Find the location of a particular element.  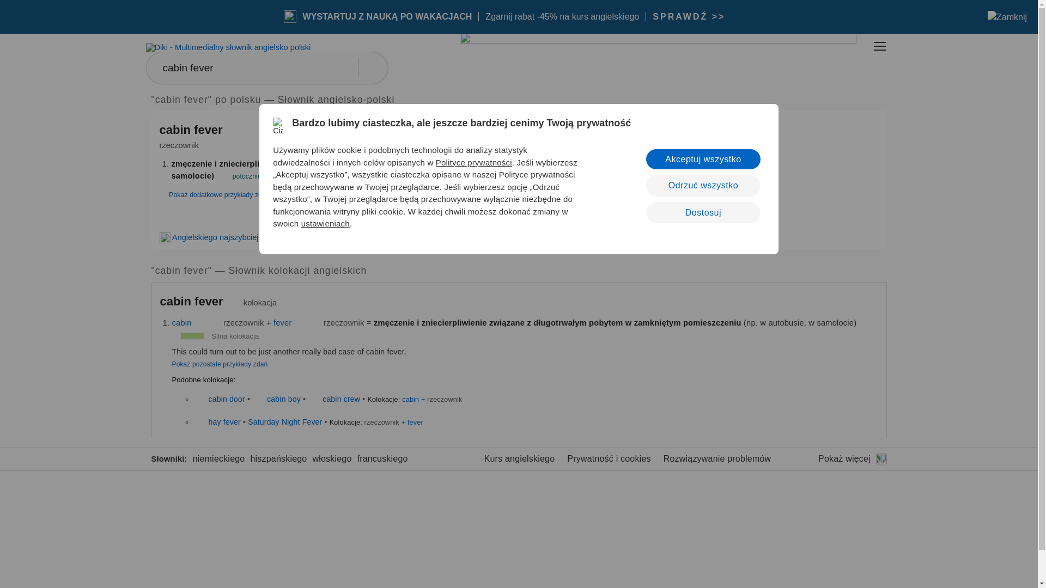

American English is located at coordinates (314, 322).